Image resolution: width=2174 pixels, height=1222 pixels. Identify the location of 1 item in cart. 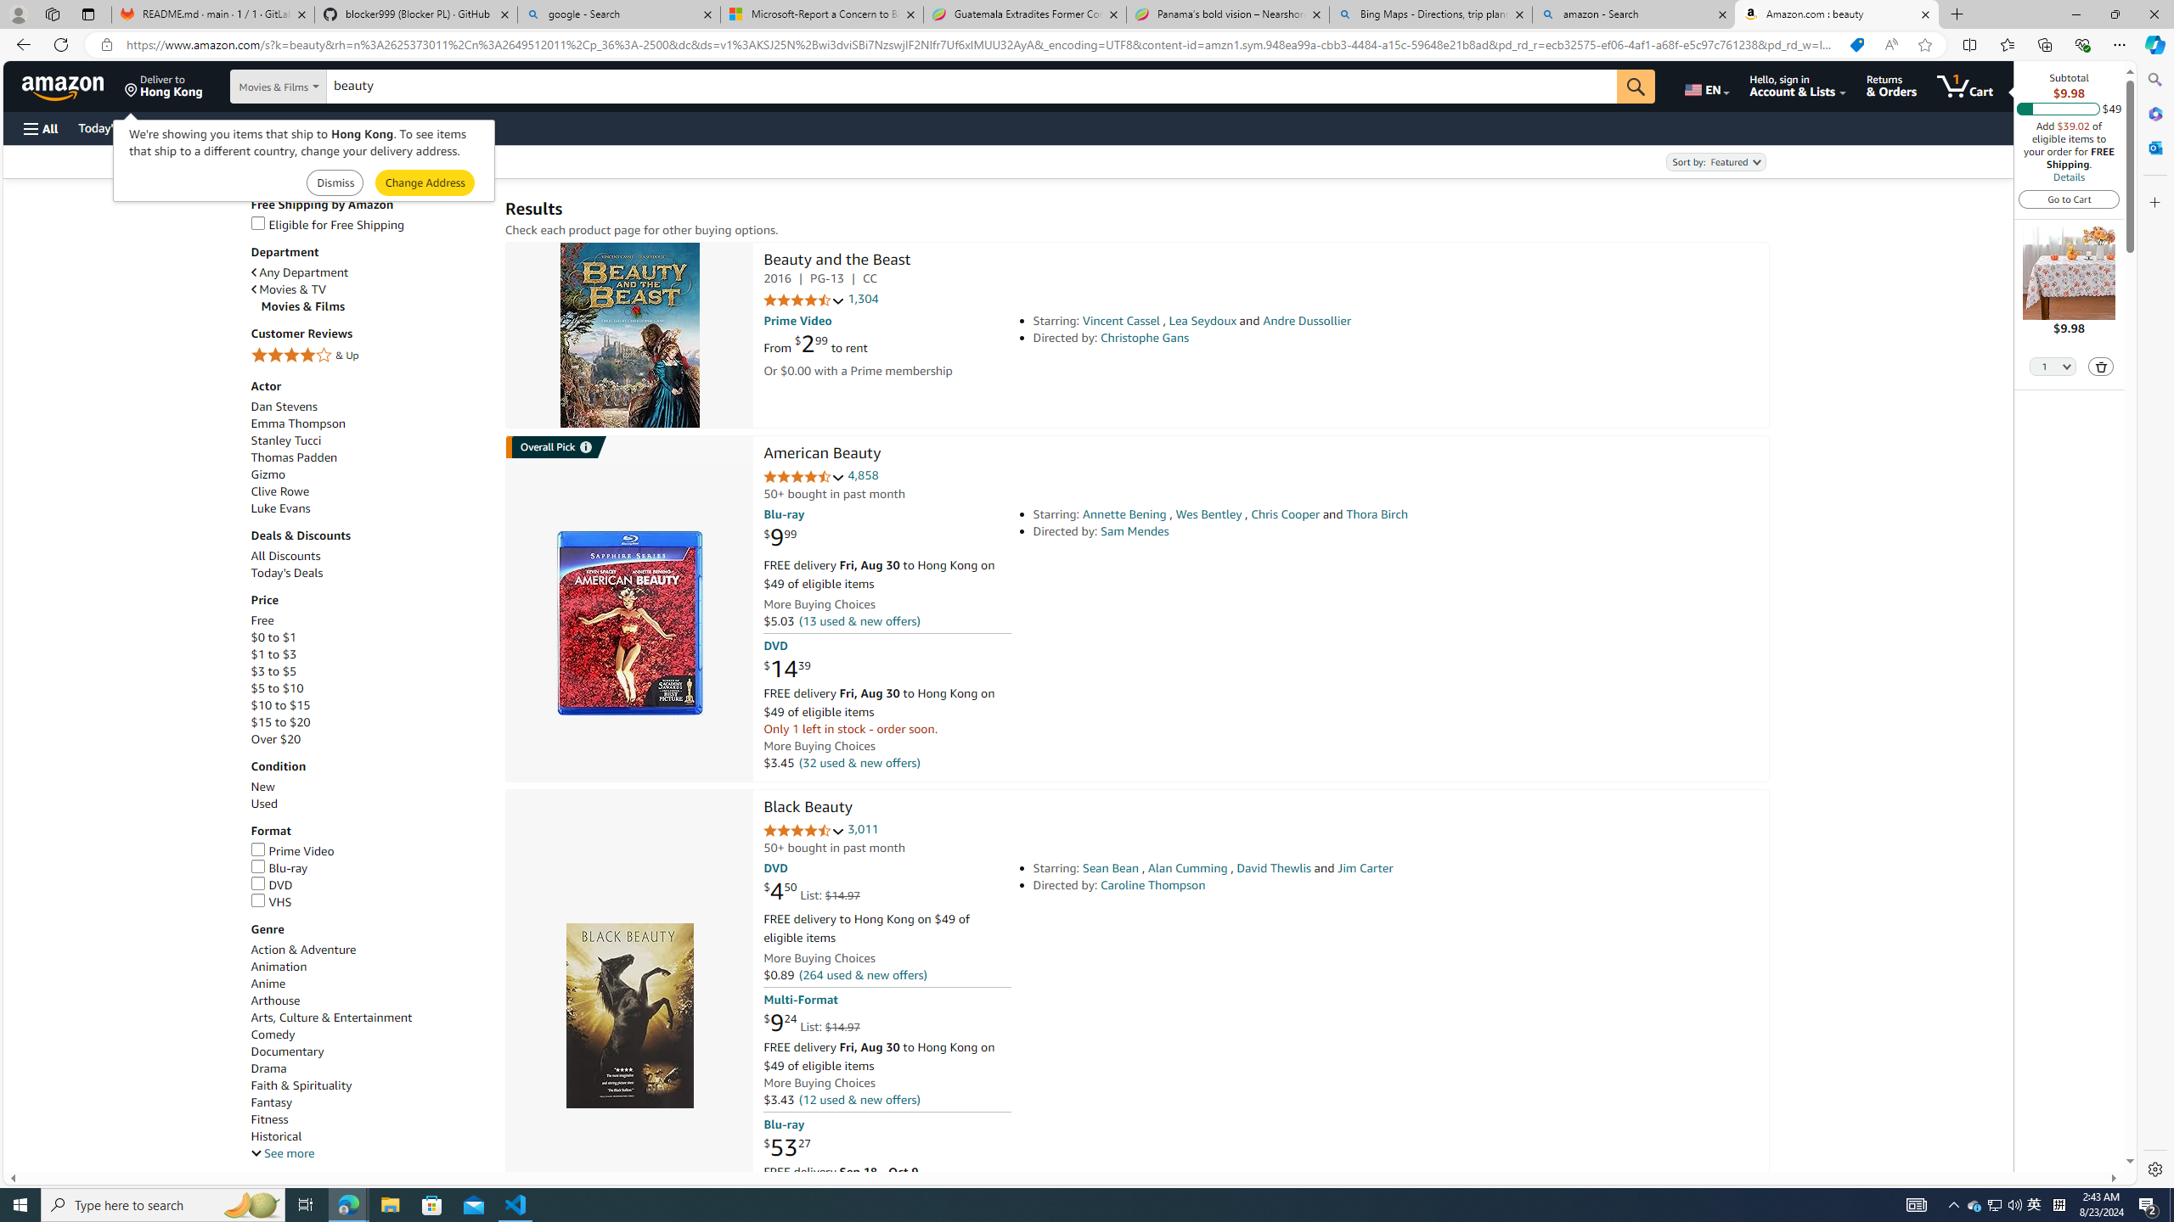
(1965, 86).